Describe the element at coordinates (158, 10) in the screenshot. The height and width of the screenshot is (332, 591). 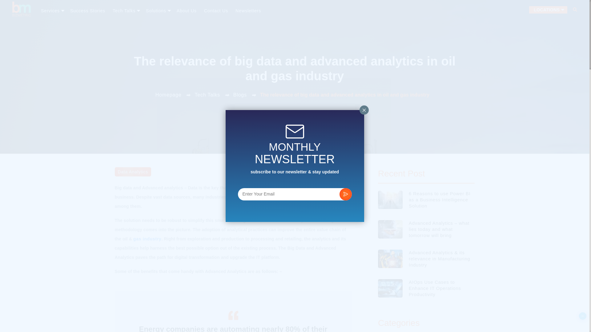
I see `Solutions` at that location.